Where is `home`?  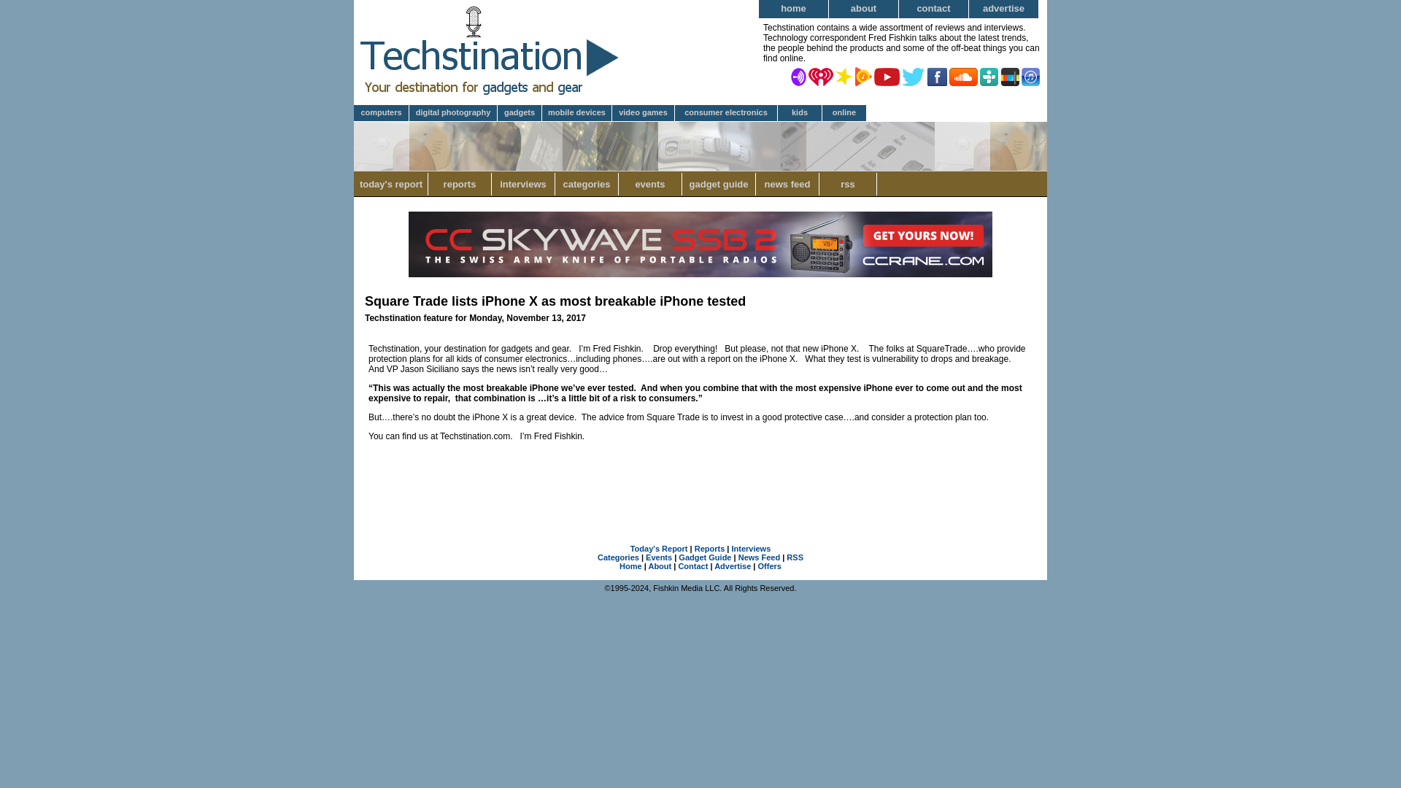
home is located at coordinates (794, 9).